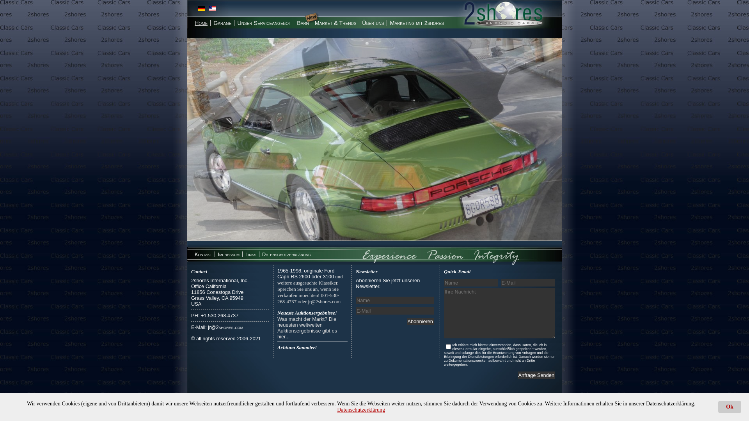 The image size is (749, 421). I want to click on @2shores.com, so click(227, 327).